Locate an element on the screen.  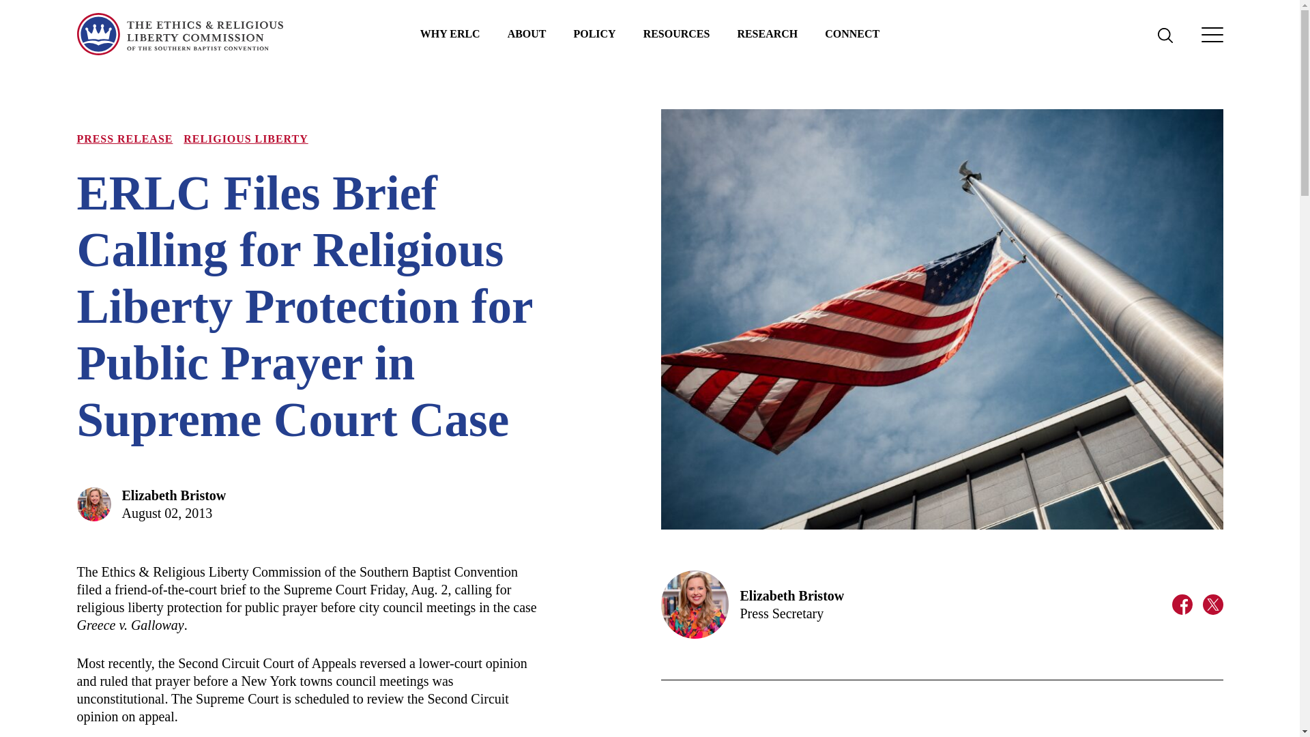
RESOURCES is located at coordinates (676, 34).